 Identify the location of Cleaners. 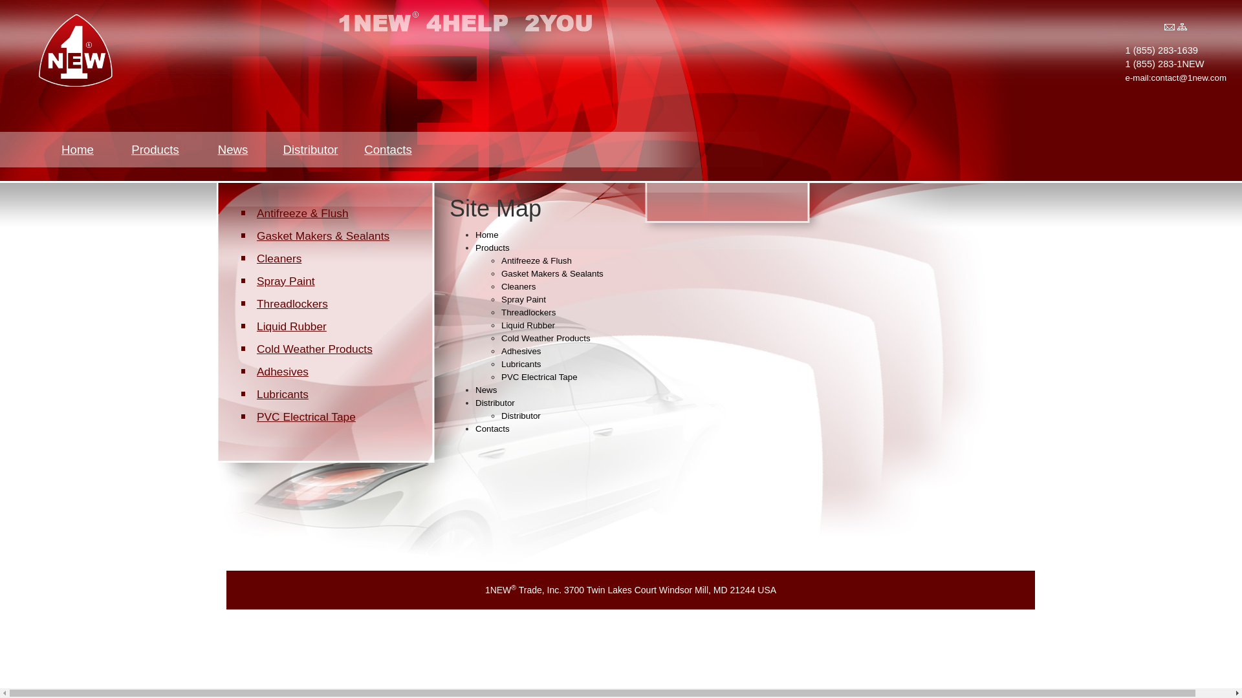
(519, 287).